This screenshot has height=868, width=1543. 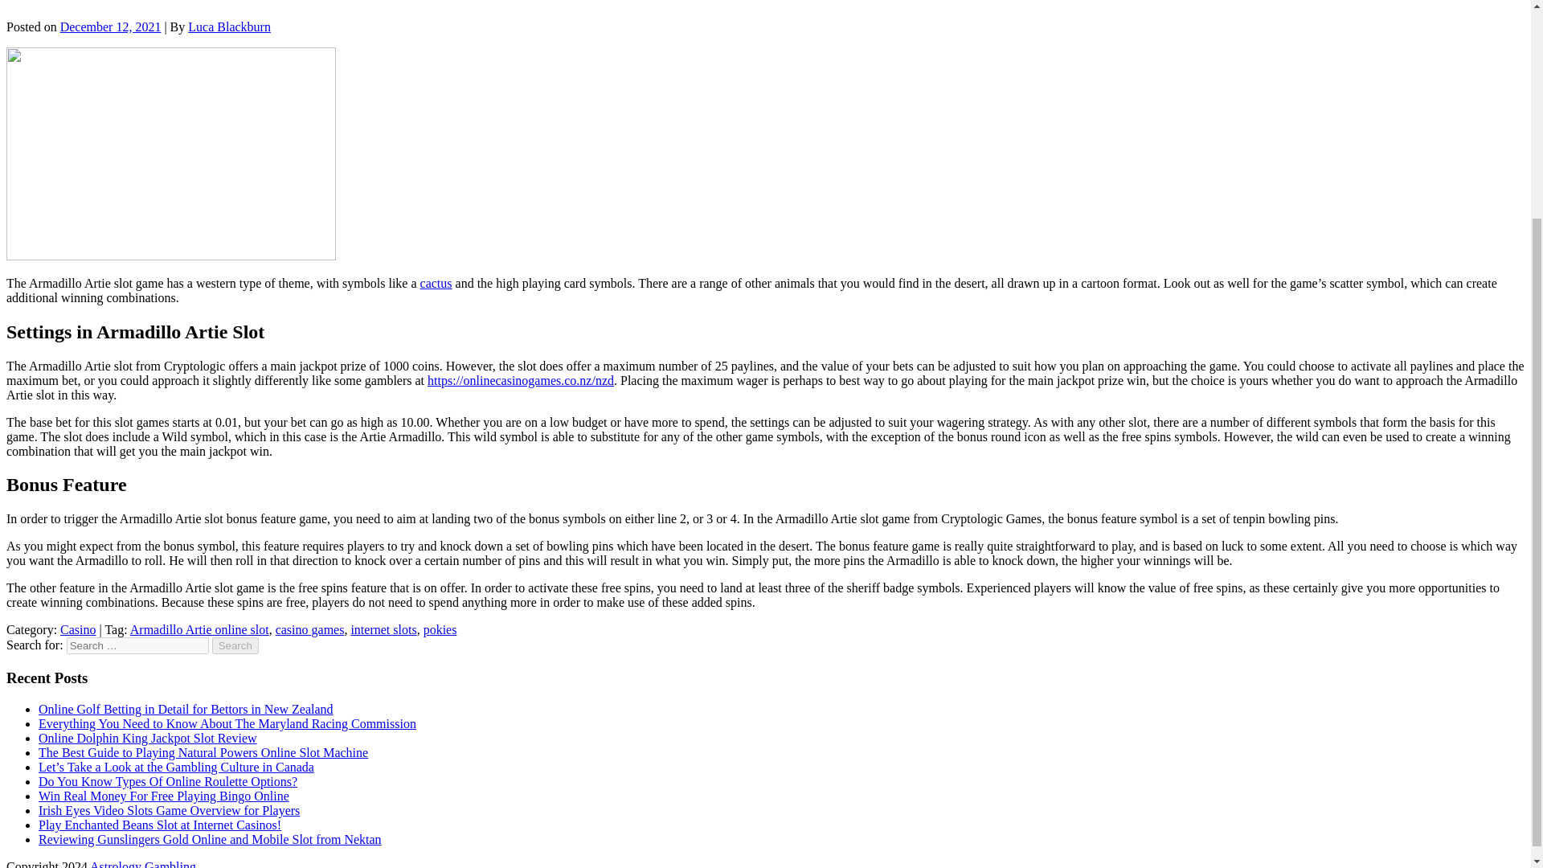 What do you see at coordinates (235, 645) in the screenshot?
I see `Search` at bounding box center [235, 645].